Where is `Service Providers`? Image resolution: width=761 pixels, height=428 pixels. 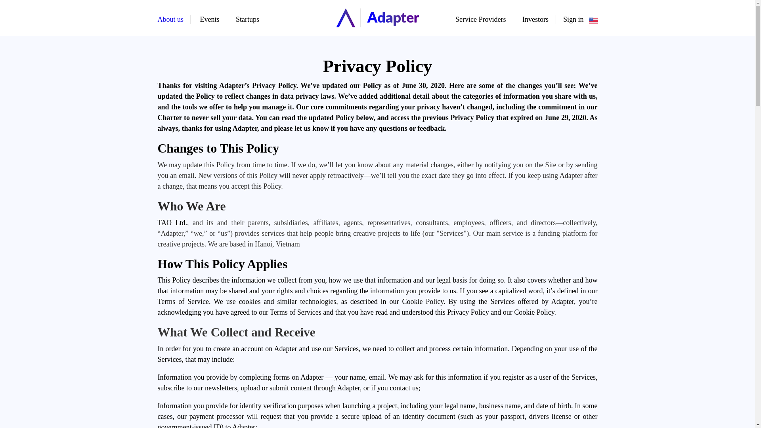 Service Providers is located at coordinates (480, 19).